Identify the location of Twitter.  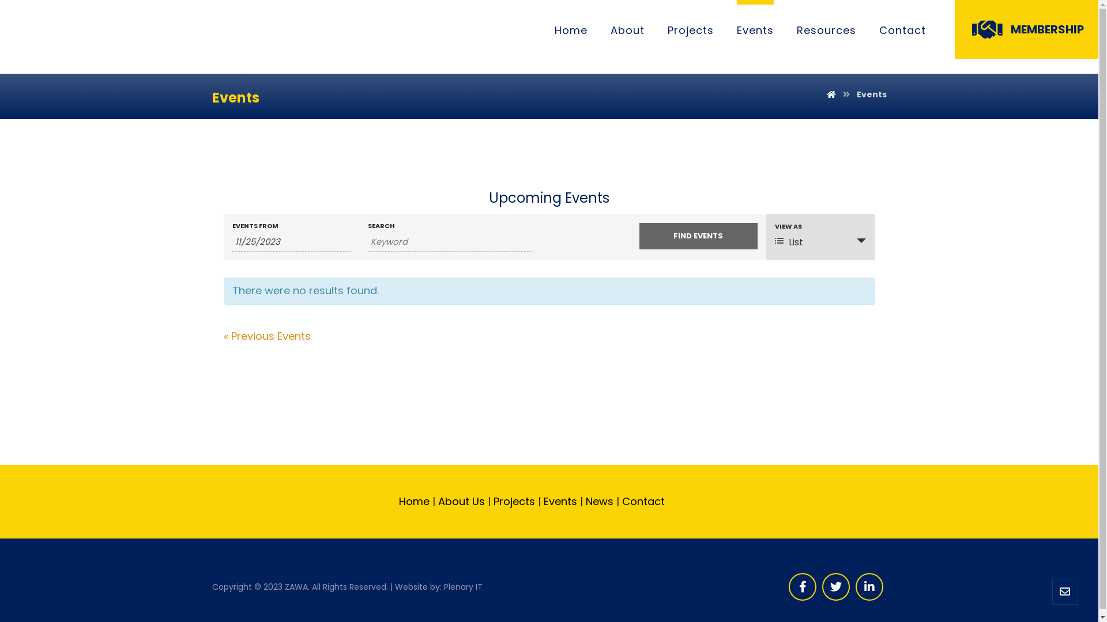
(836, 587).